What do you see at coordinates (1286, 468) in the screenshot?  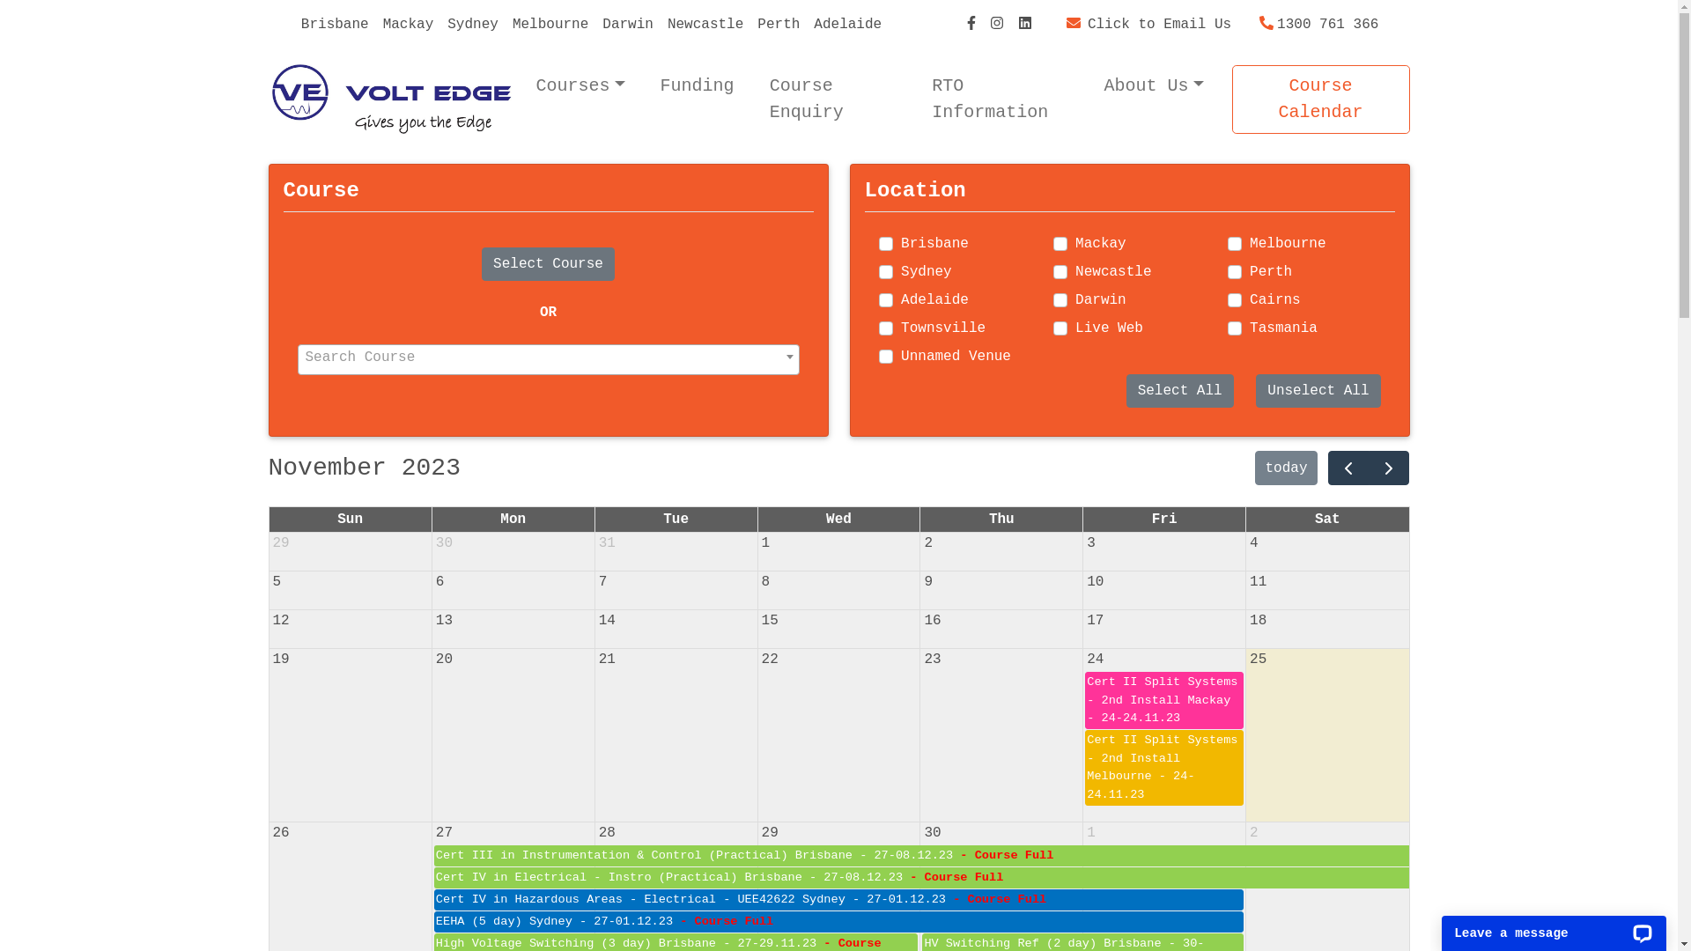 I see `today` at bounding box center [1286, 468].